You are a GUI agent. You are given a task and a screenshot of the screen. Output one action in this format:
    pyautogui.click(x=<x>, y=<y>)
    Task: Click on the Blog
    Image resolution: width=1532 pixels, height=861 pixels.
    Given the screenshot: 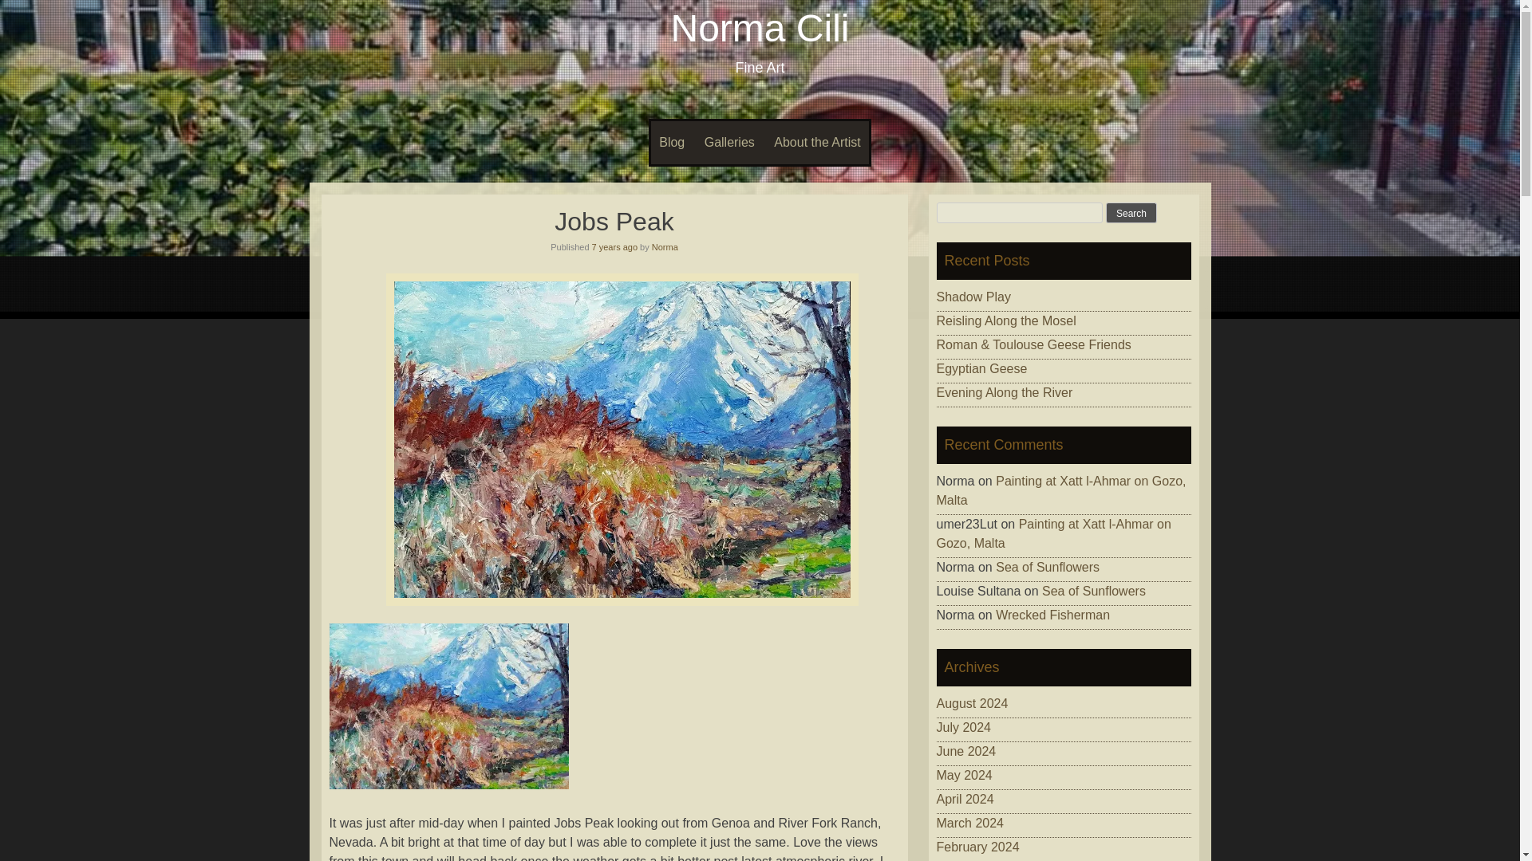 What is the action you would take?
    pyautogui.click(x=672, y=143)
    